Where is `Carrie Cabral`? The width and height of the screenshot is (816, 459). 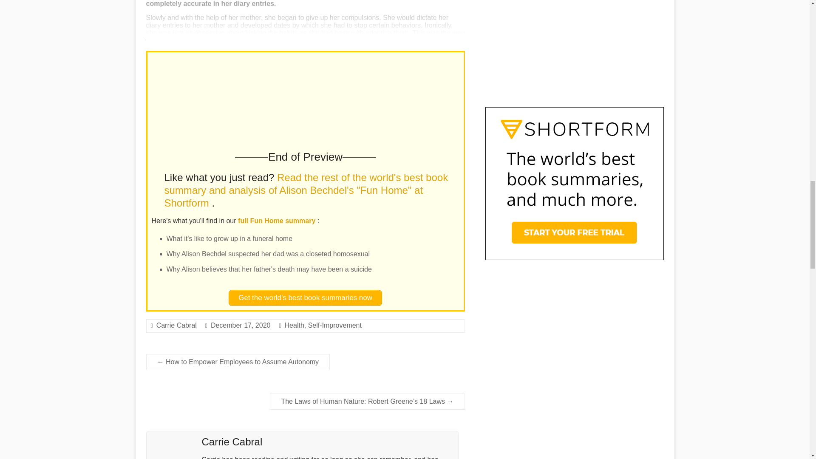
Carrie Cabral is located at coordinates (176, 326).